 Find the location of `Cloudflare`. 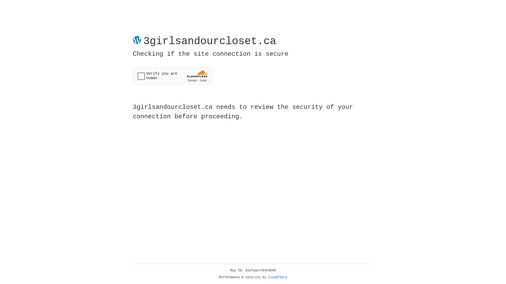

Cloudflare is located at coordinates (278, 277).